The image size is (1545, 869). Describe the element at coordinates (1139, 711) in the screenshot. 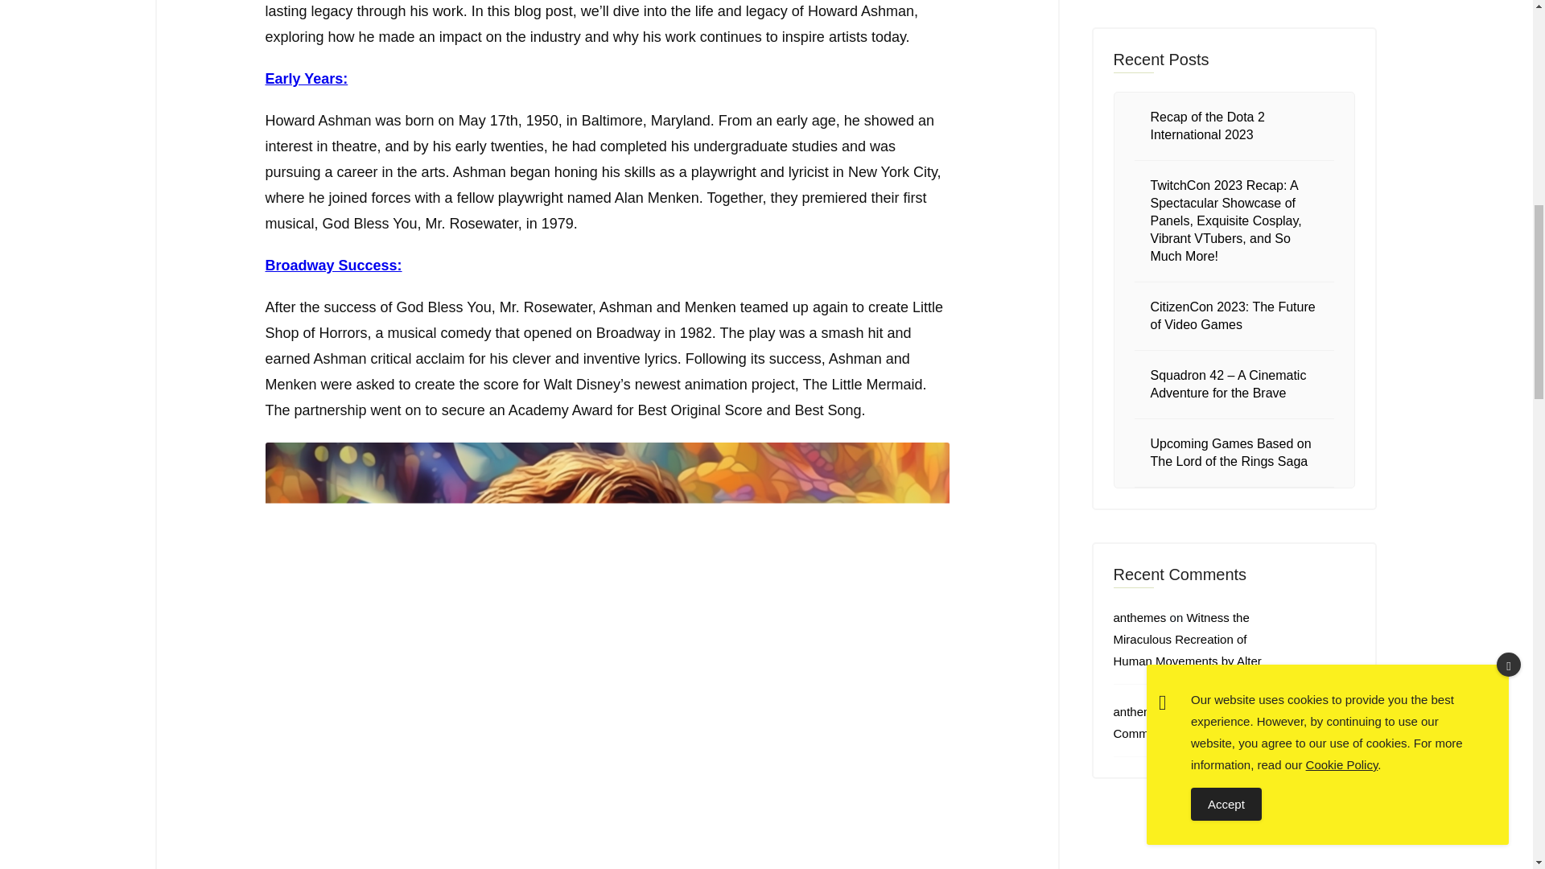

I see `anthemes` at that location.